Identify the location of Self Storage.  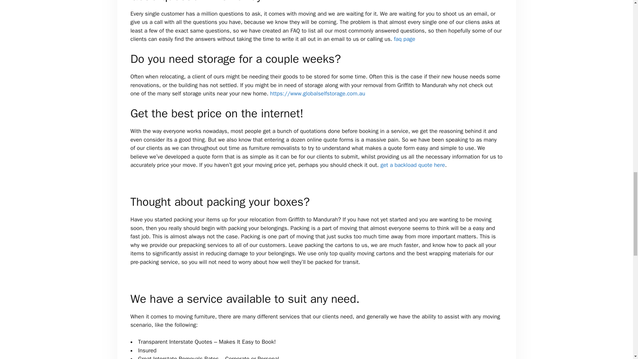
(317, 93).